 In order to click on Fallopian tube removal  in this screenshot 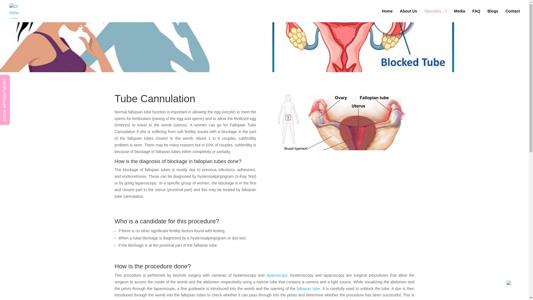, I will do `click(308, 288)`.